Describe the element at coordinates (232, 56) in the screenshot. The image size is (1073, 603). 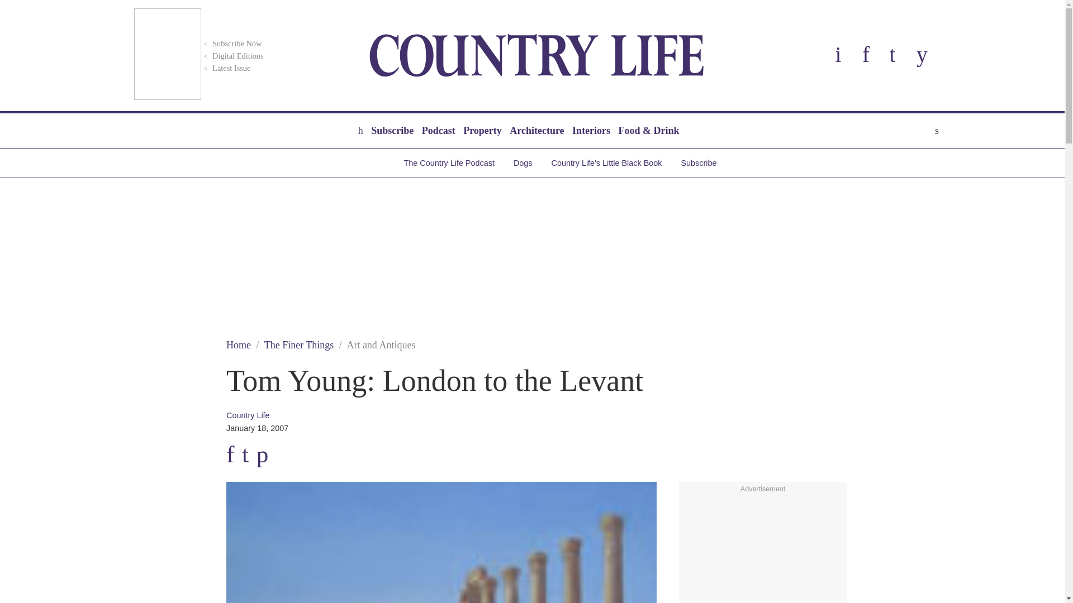
I see `Digital Editions` at that location.